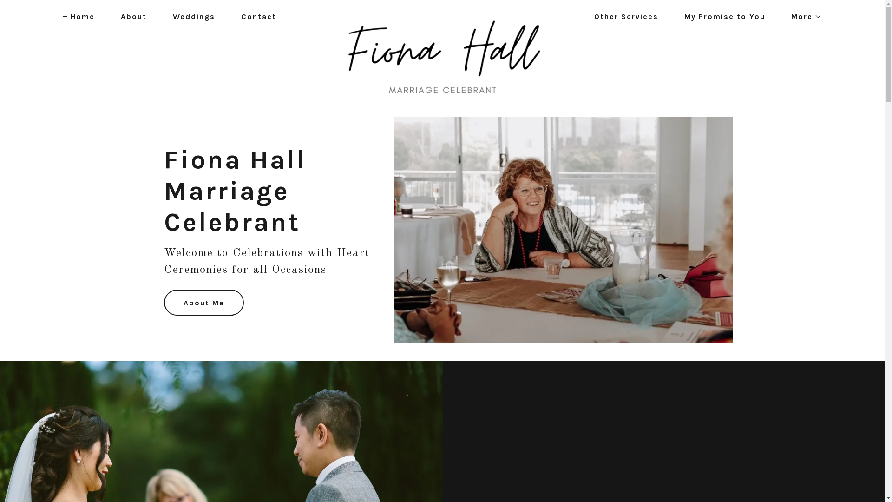 This screenshot has height=502, width=892. What do you see at coordinates (442, 15) in the screenshot?
I see `Fiona Hall Celebrant` at bounding box center [442, 15].